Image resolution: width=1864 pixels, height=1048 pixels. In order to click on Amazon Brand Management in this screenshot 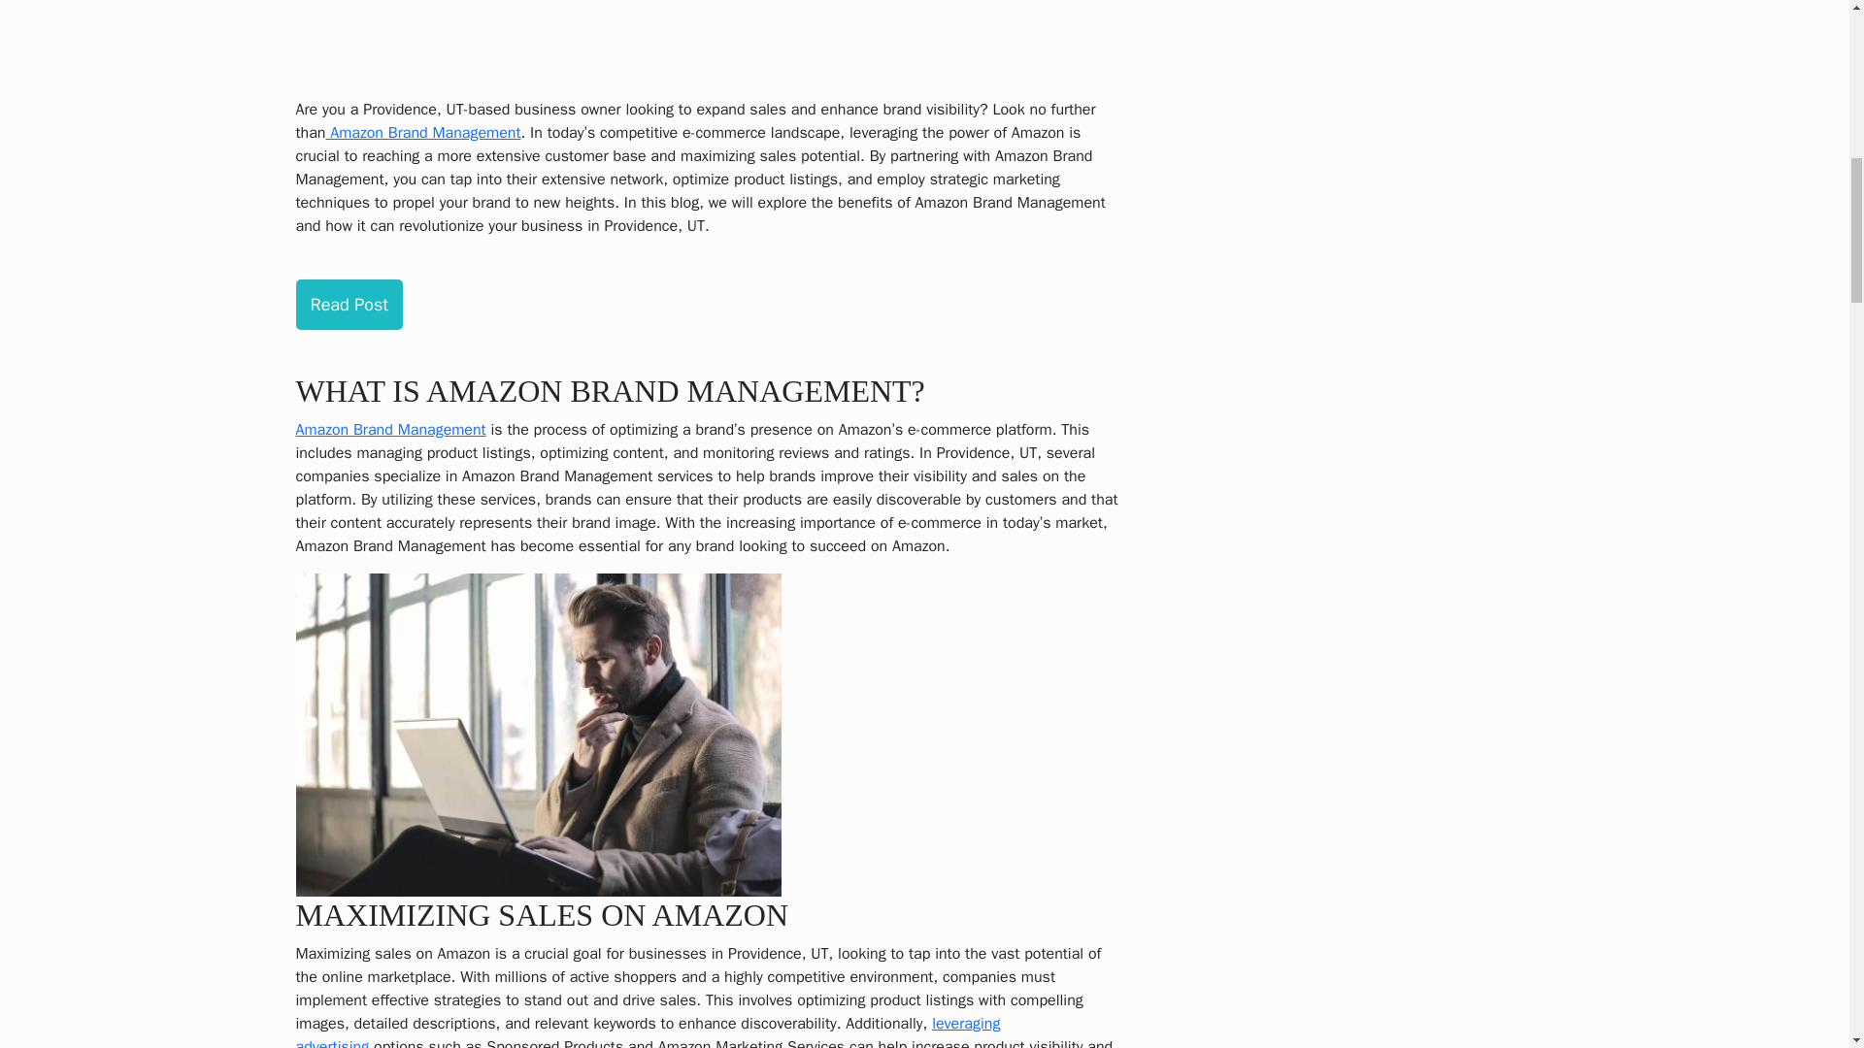, I will do `click(389, 429)`.